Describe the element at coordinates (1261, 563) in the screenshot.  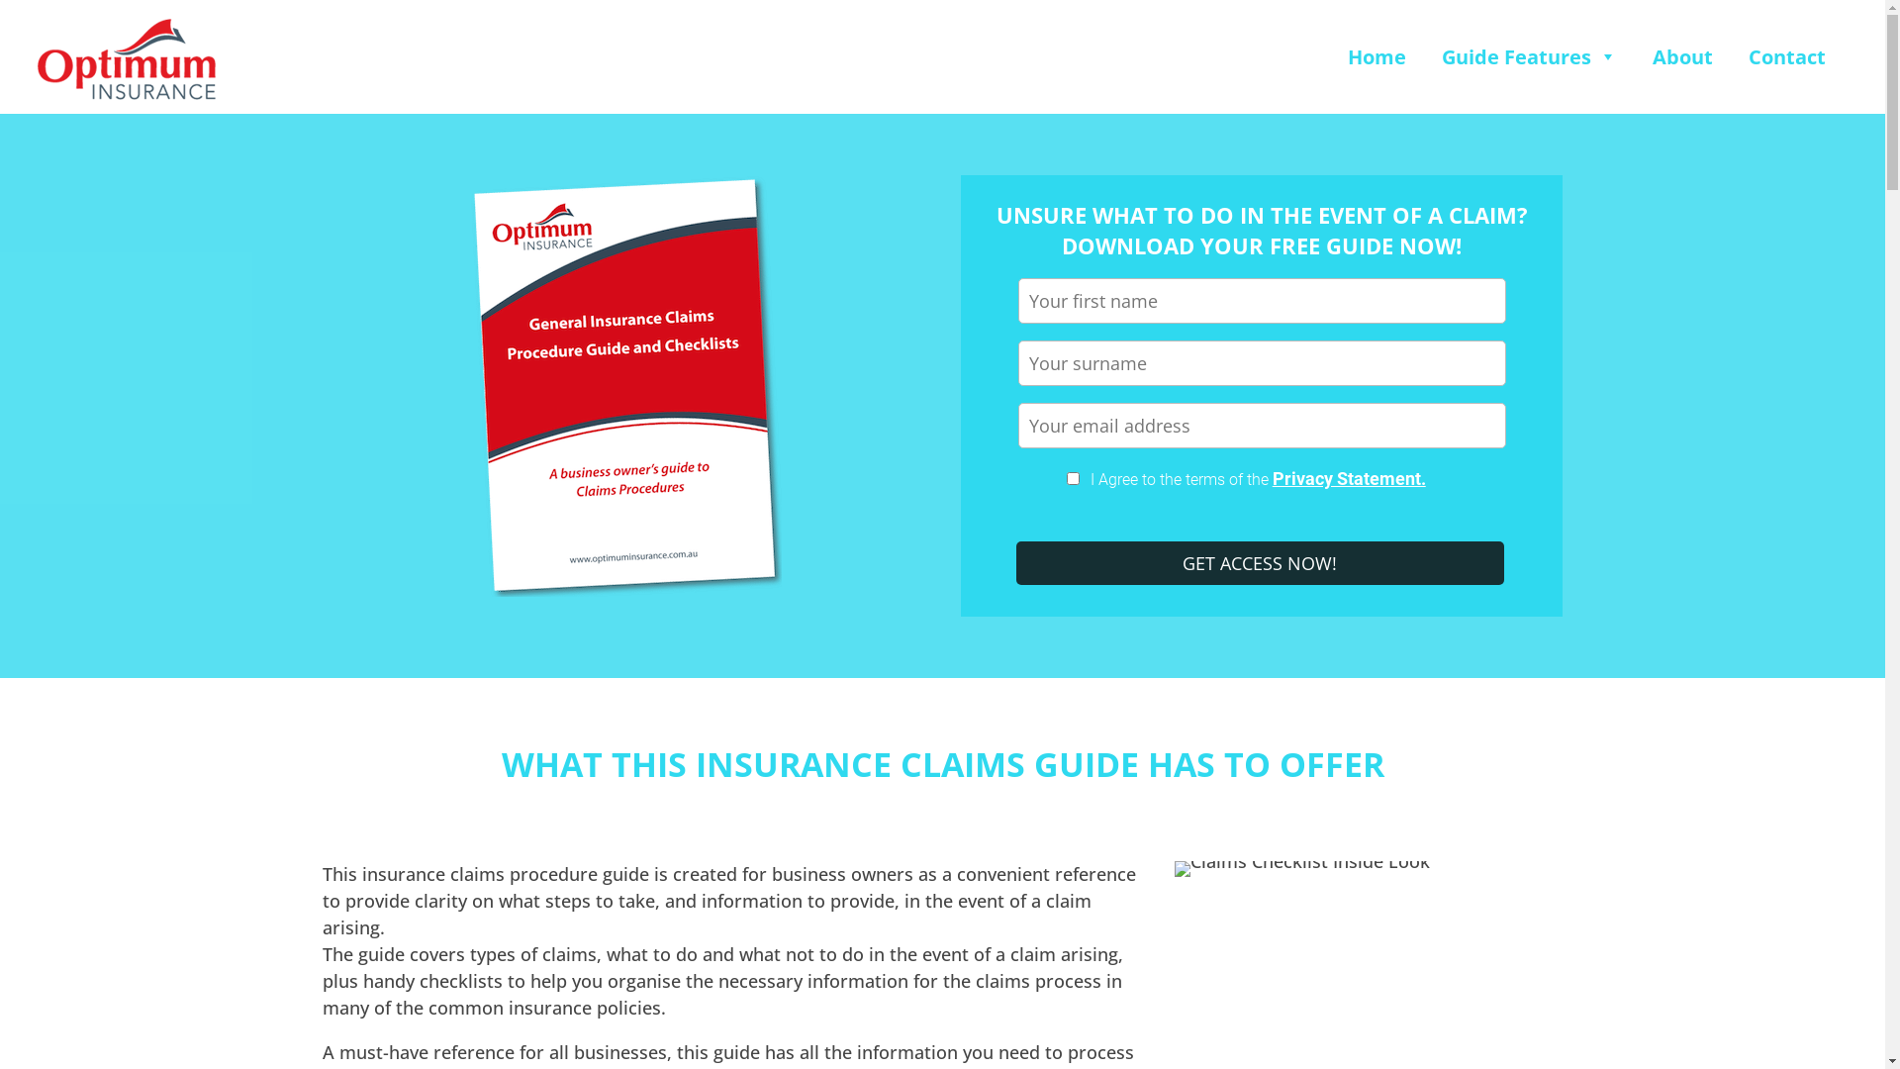
I see `GET ACCESS NOW!` at that location.